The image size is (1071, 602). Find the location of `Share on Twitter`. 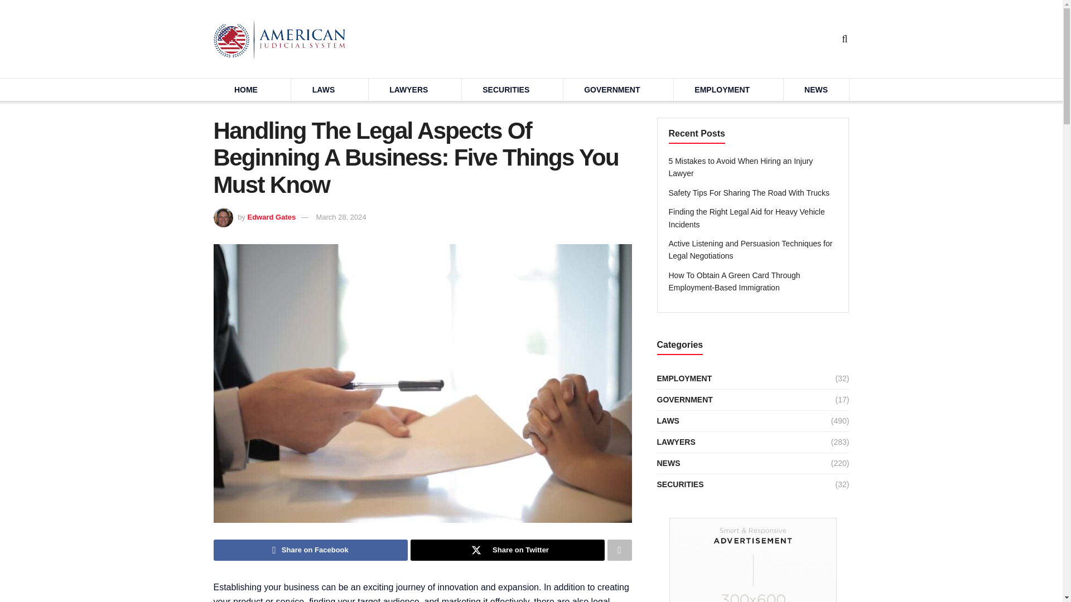

Share on Twitter is located at coordinates (508, 550).